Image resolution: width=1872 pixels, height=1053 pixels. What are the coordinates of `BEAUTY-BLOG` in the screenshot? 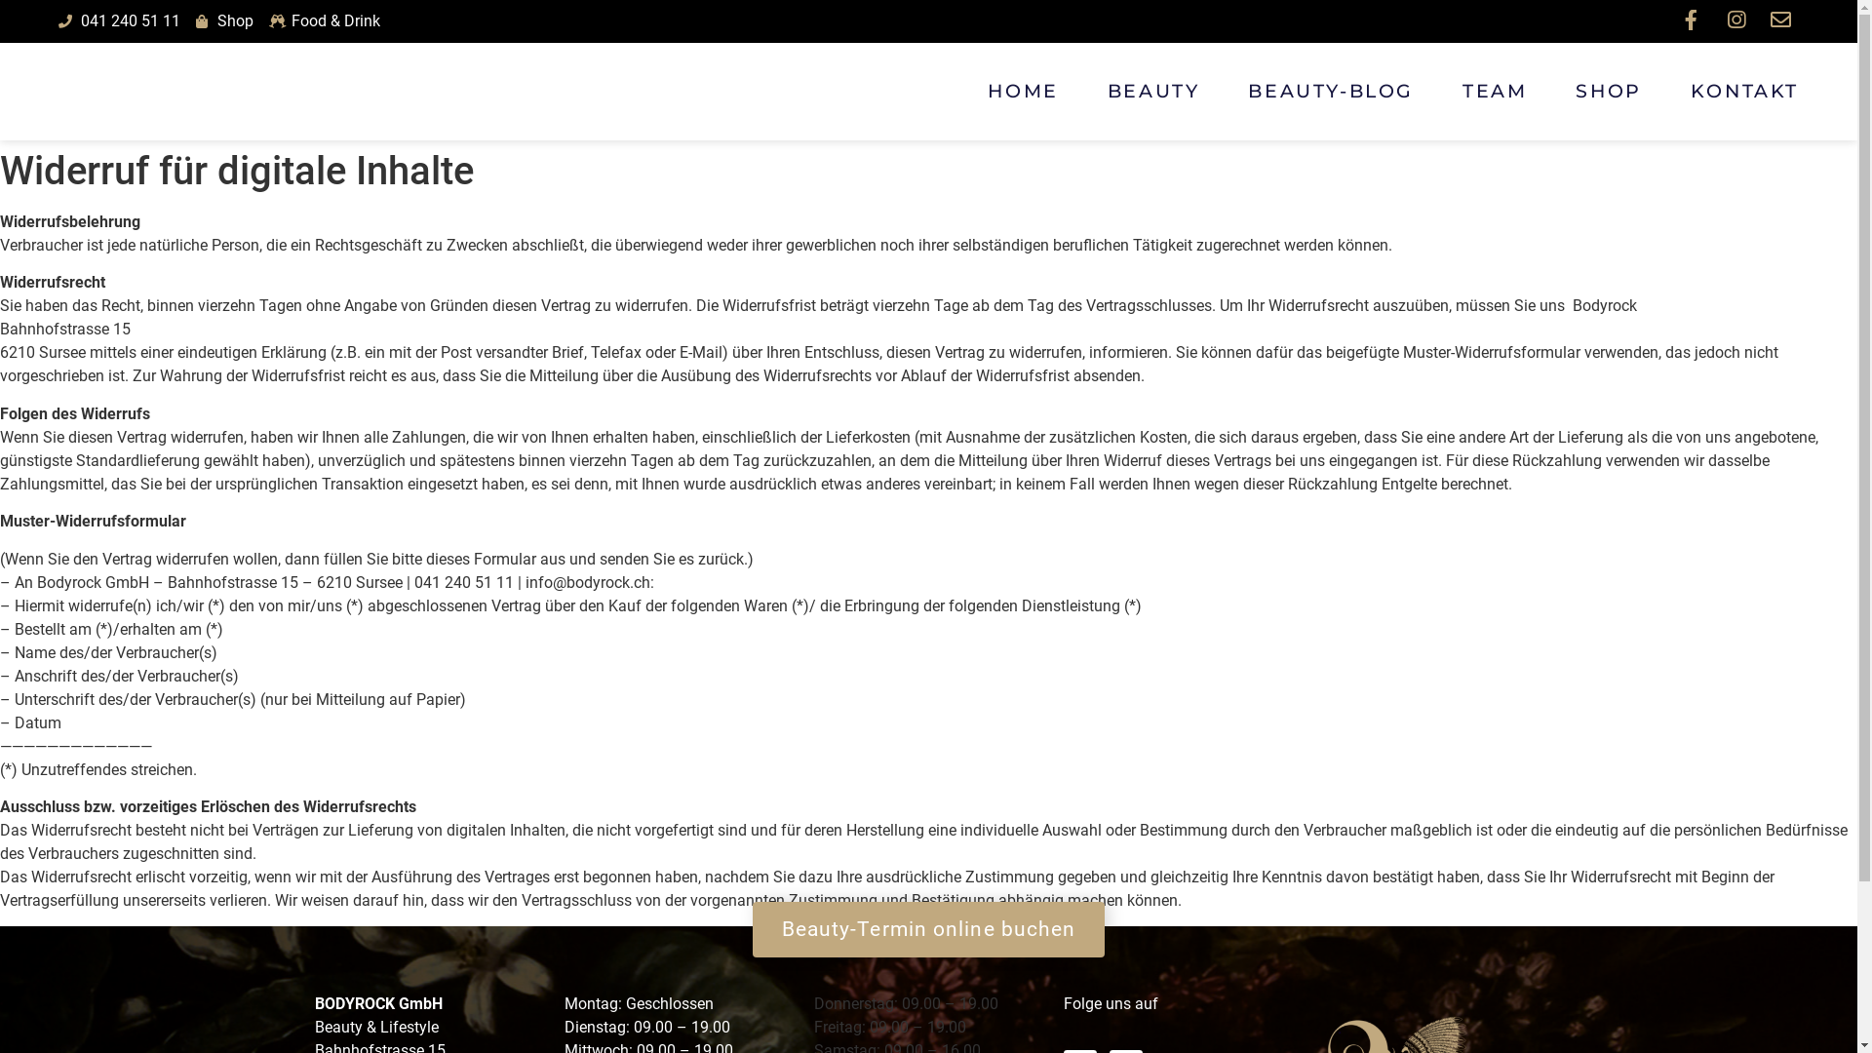 It's located at (1331, 92).